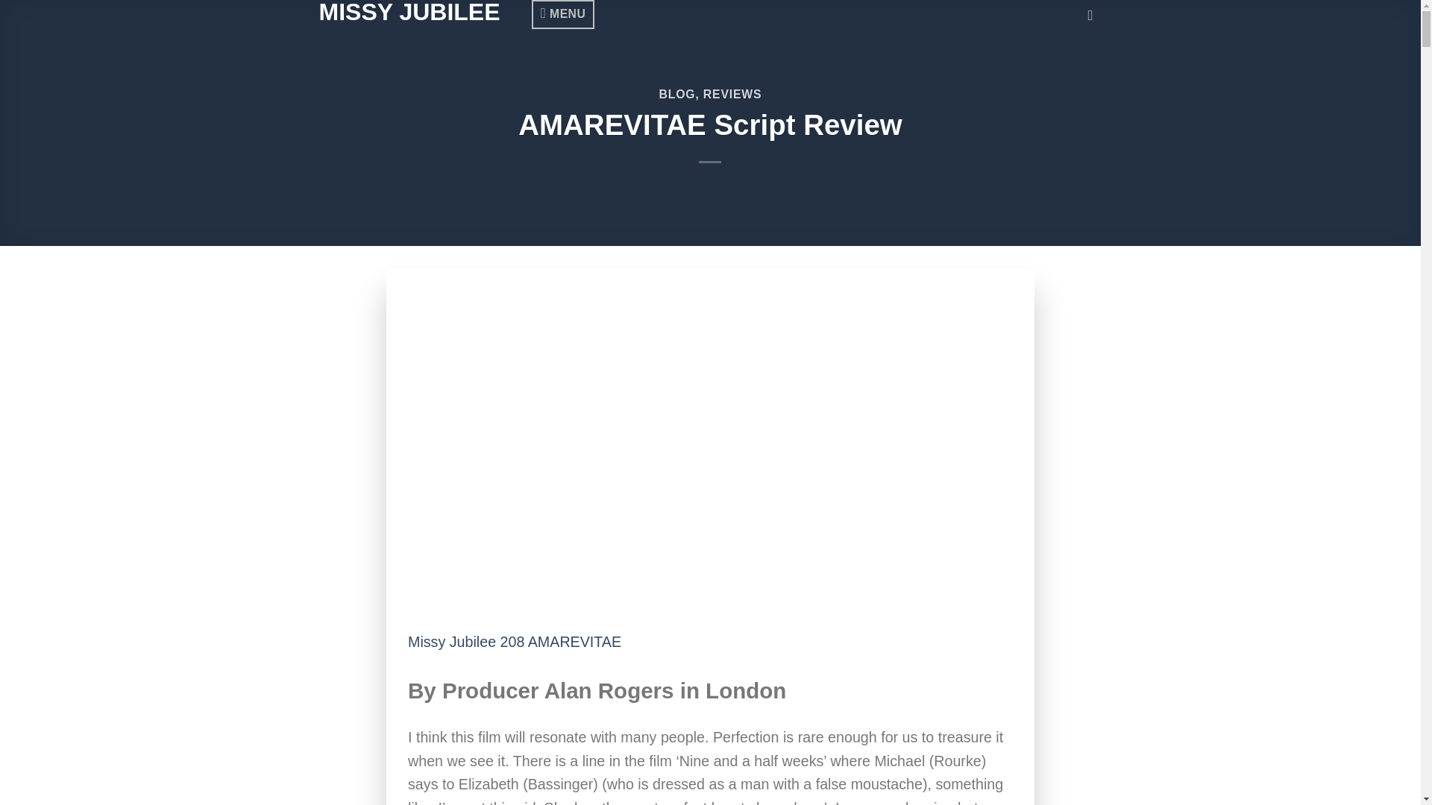 This screenshot has width=1432, height=805. Describe the element at coordinates (515, 641) in the screenshot. I see `Missy Jubilee 208 AMAREVITAE` at that location.